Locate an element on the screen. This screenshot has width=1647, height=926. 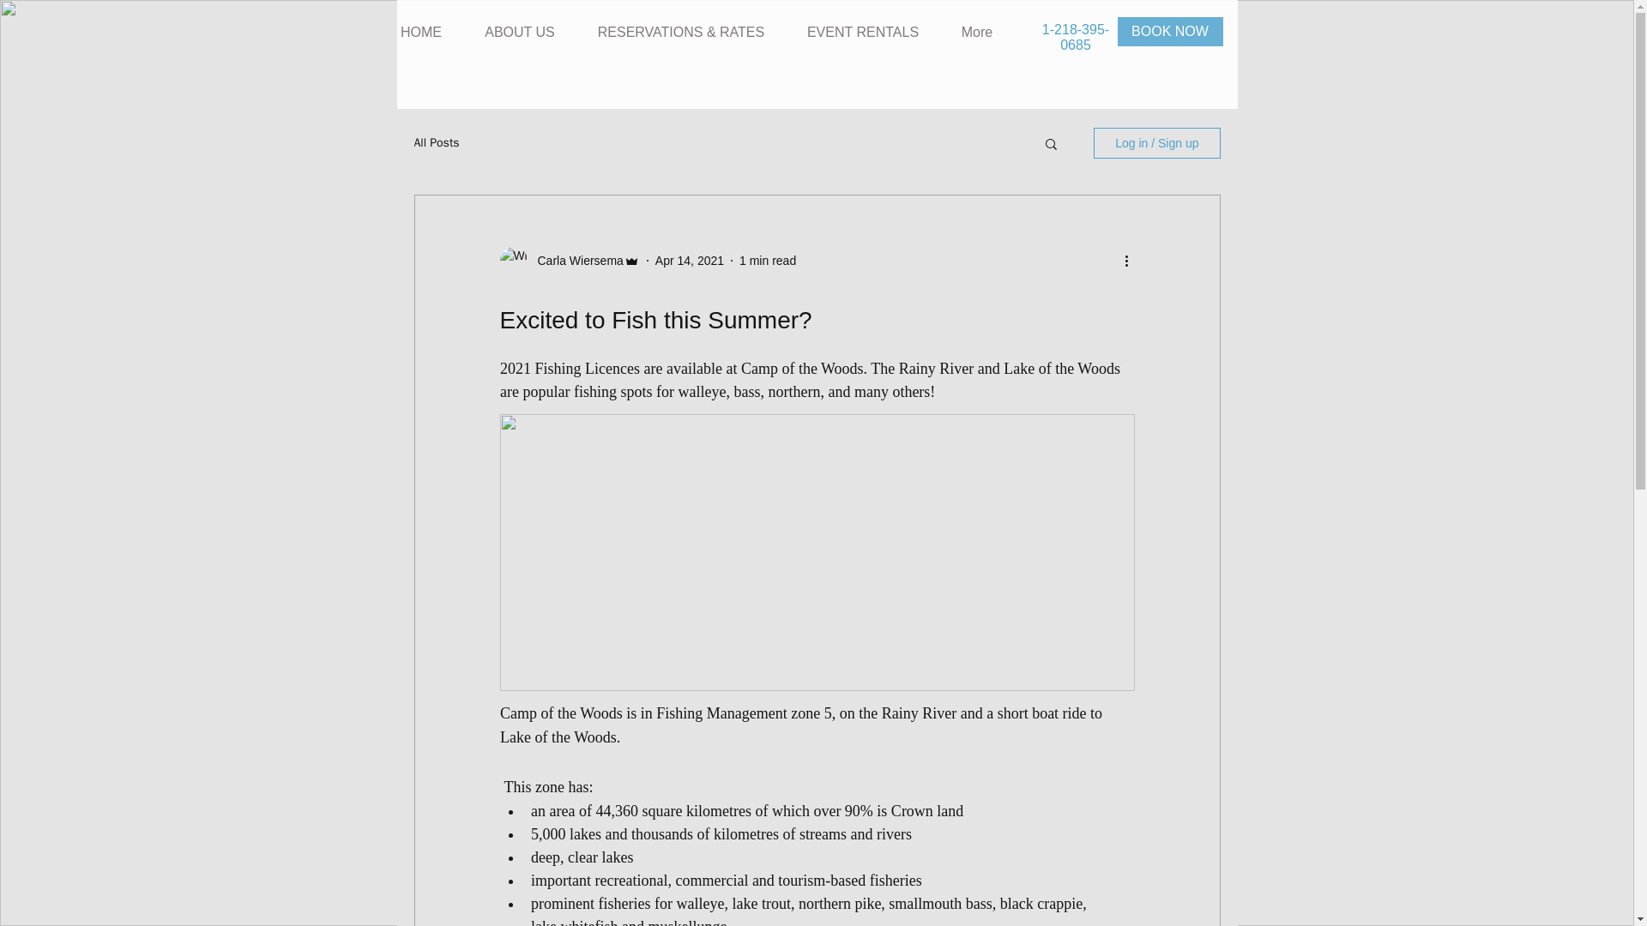
Carla Wiersema is located at coordinates (575, 261).